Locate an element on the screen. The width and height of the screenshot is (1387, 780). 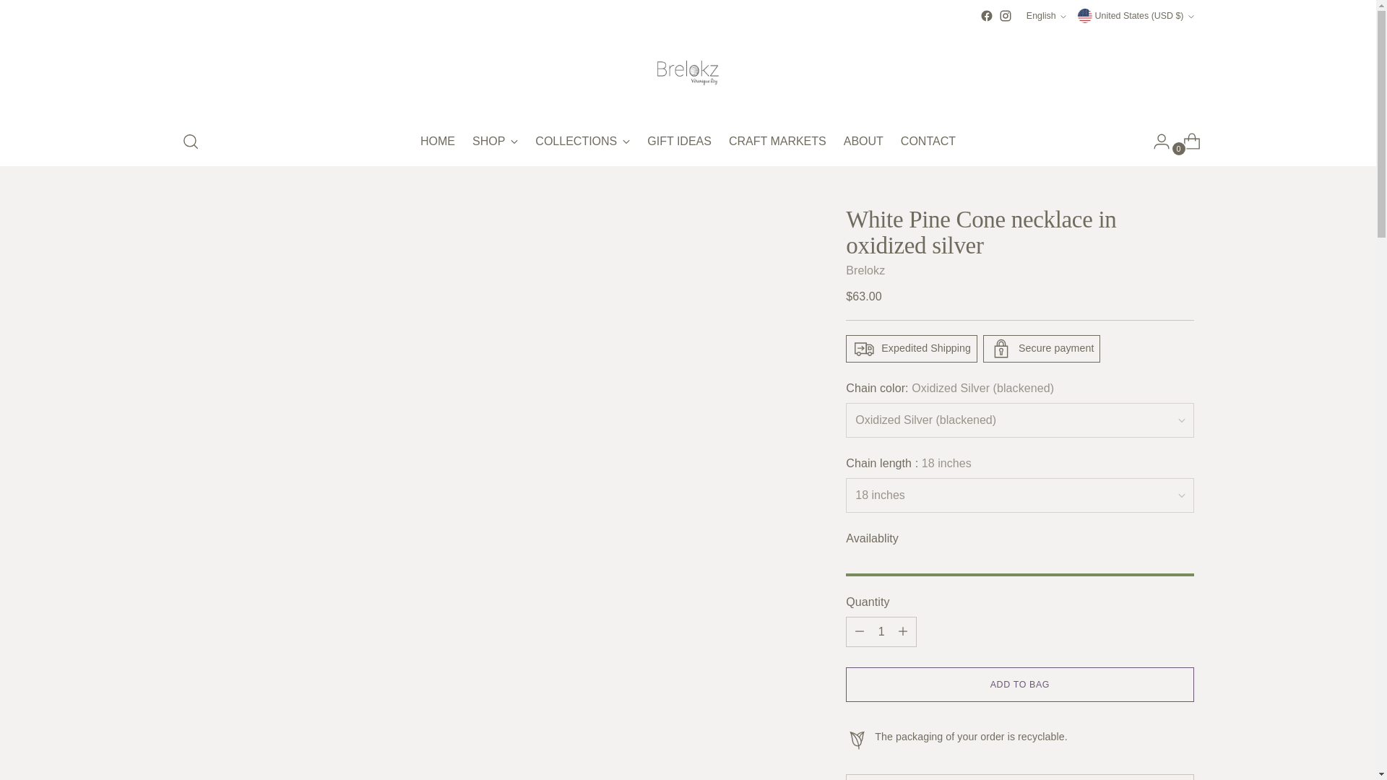
Brelokz  on Instagram is located at coordinates (437, 142).